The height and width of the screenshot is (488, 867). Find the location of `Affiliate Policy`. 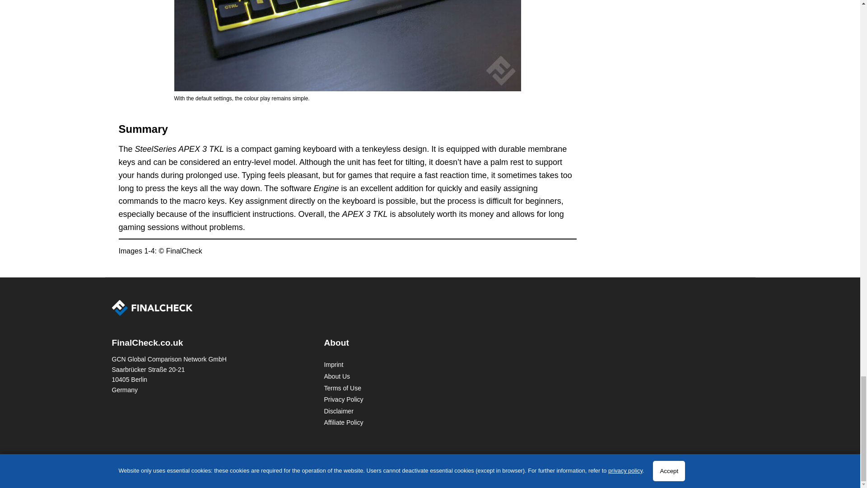

Affiliate Policy is located at coordinates (343, 422).